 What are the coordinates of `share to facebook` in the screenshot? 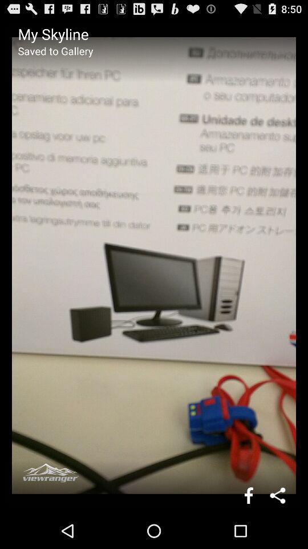 It's located at (249, 495).